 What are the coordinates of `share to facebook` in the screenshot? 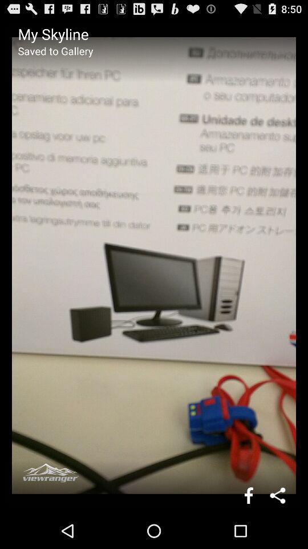 It's located at (249, 495).